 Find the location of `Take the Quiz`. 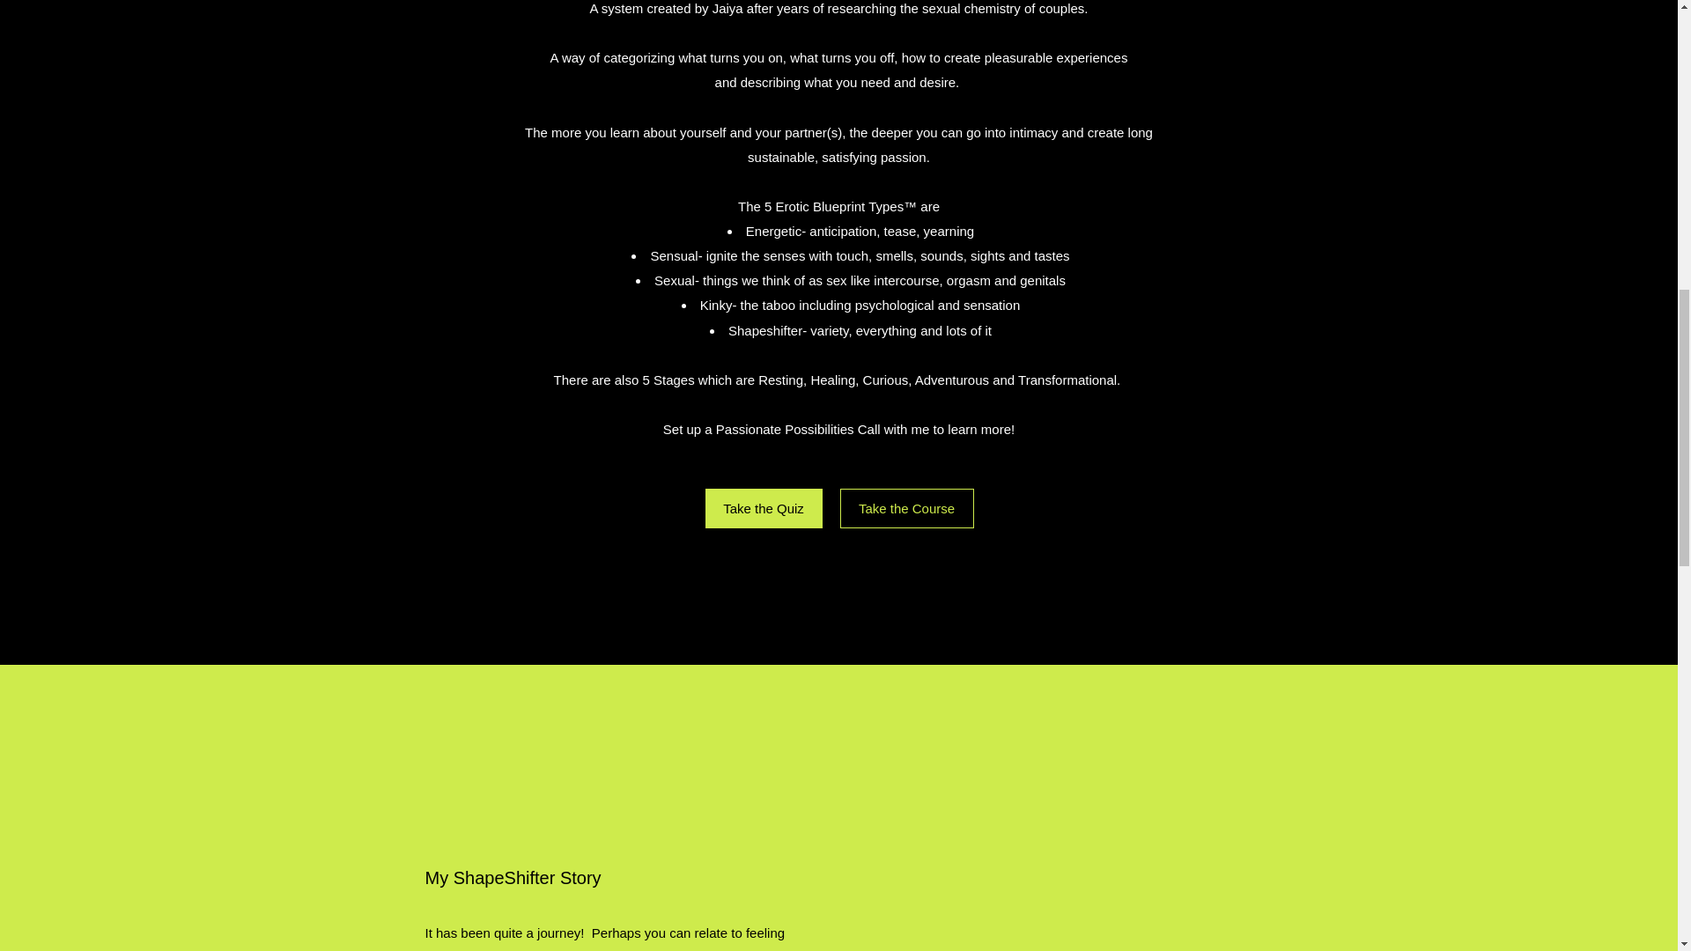

Take the Quiz is located at coordinates (763, 509).